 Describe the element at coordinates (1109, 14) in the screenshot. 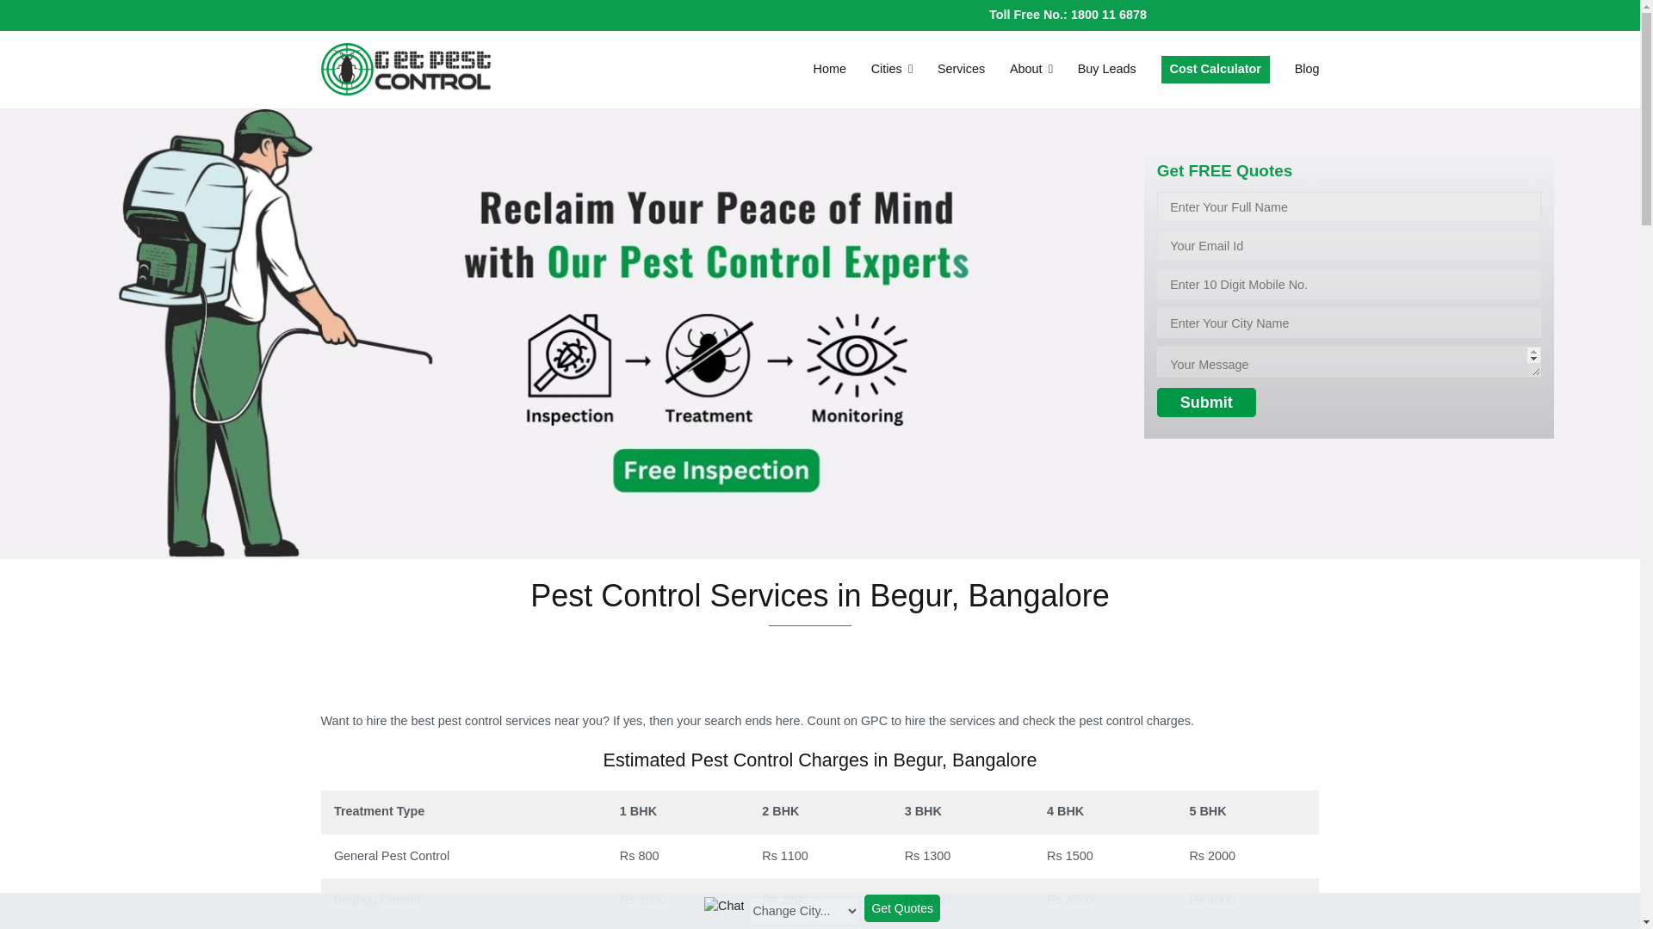

I see `1800 11 6878` at that location.